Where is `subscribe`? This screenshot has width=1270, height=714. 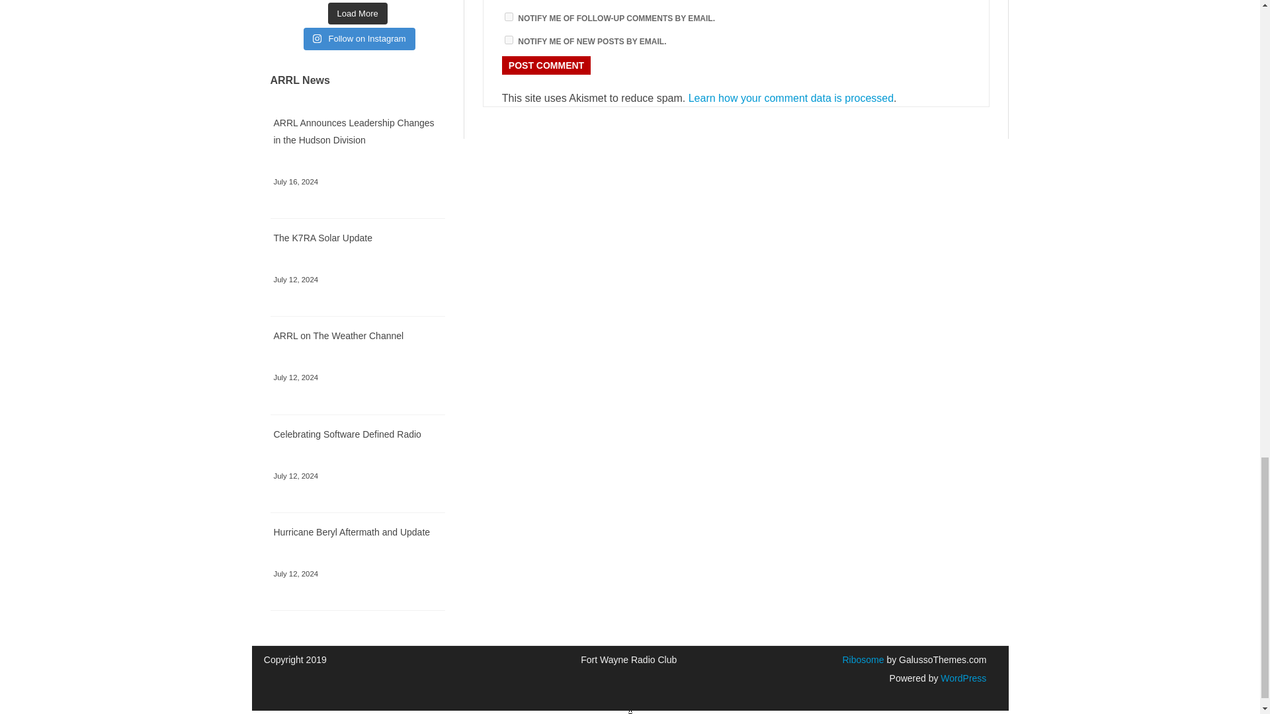 subscribe is located at coordinates (508, 40).